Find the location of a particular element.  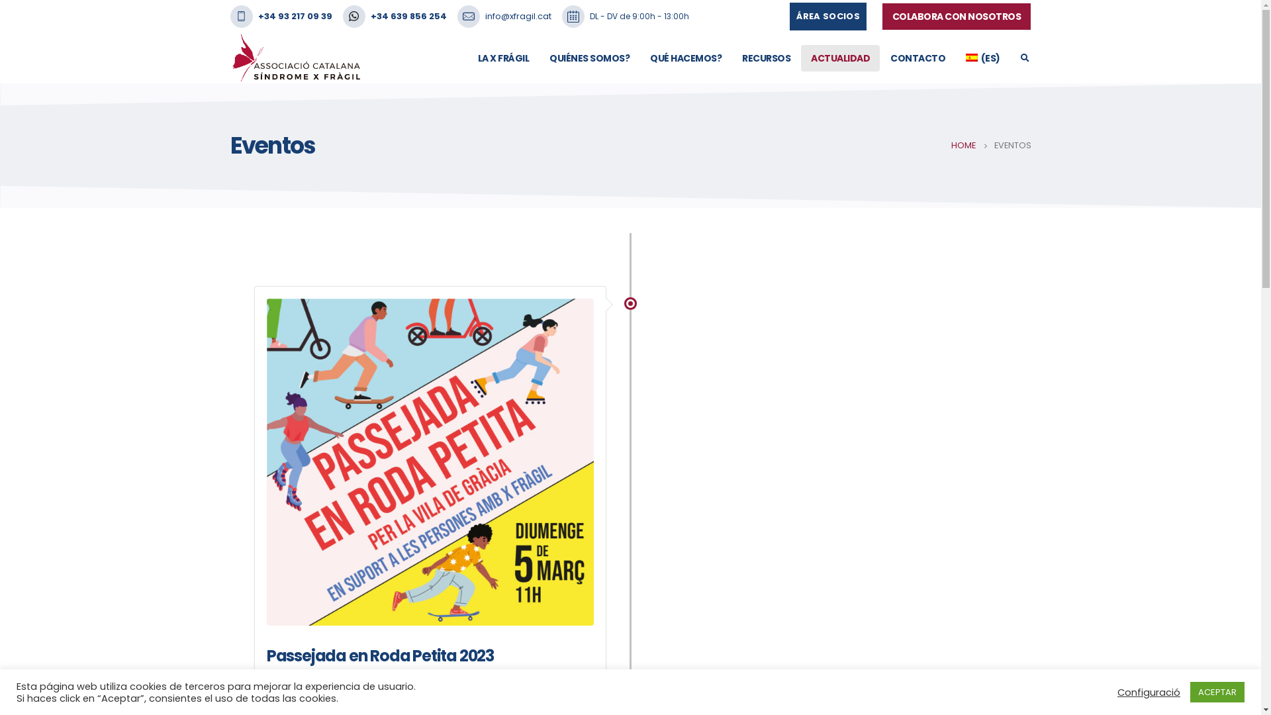

info@xfragil.cat is located at coordinates (518, 17).